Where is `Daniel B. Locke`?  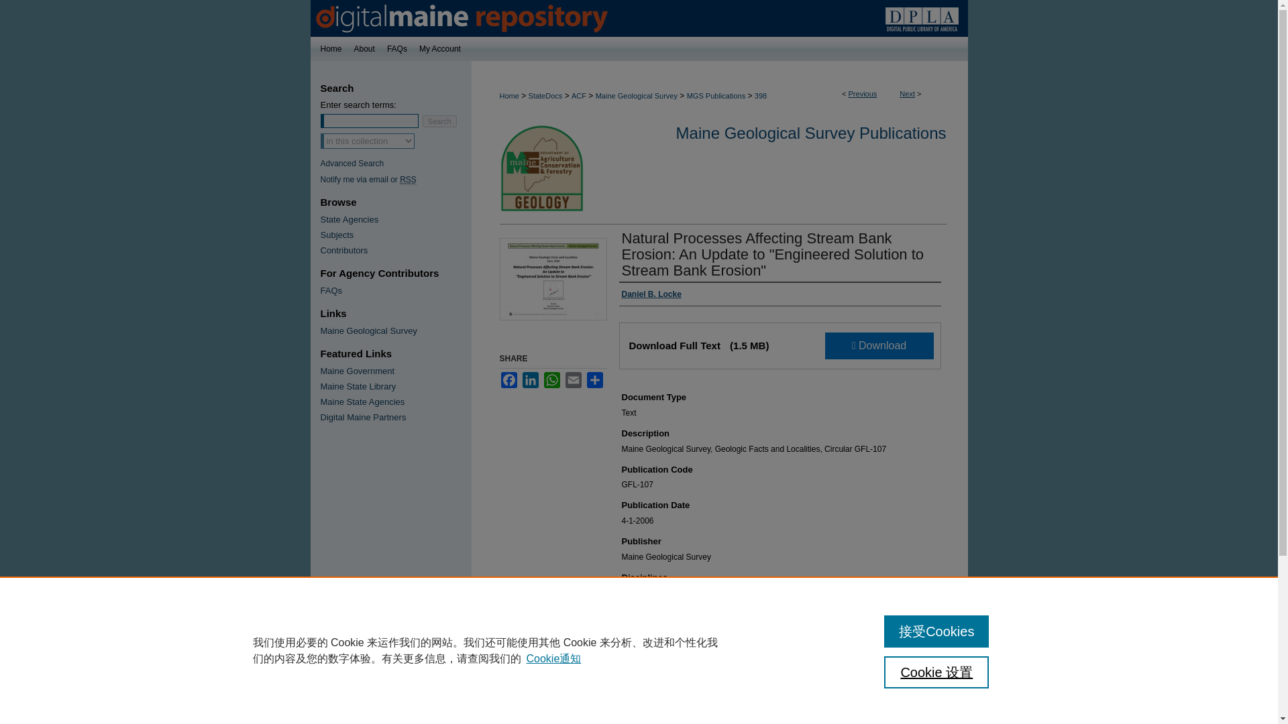
Daniel B. Locke is located at coordinates (651, 294).